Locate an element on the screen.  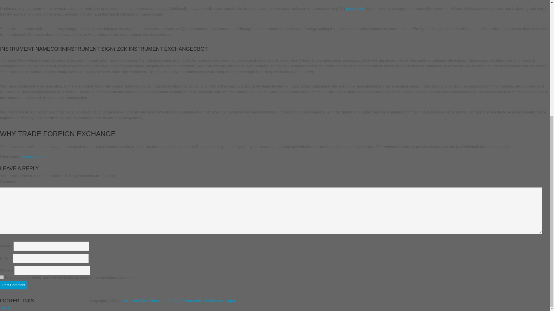
Uncategorized is located at coordinates (33, 157).